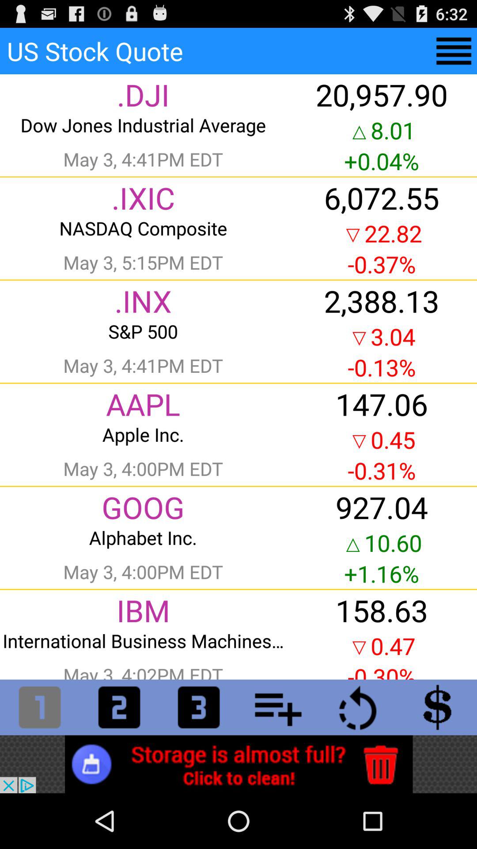 The image size is (477, 849). What do you see at coordinates (454, 51) in the screenshot?
I see `quote` at bounding box center [454, 51].